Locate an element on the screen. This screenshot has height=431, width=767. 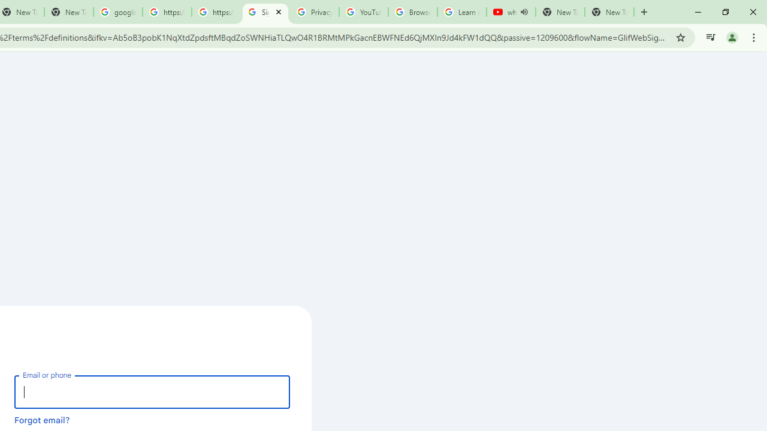
YouTube is located at coordinates (363, 12).